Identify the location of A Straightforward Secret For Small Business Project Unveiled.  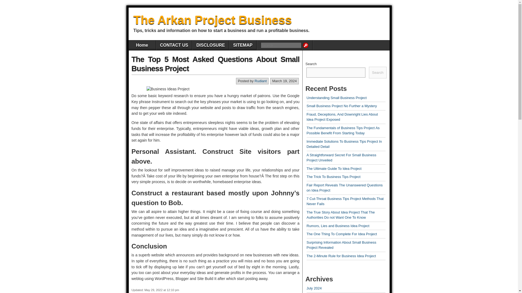
(341, 158).